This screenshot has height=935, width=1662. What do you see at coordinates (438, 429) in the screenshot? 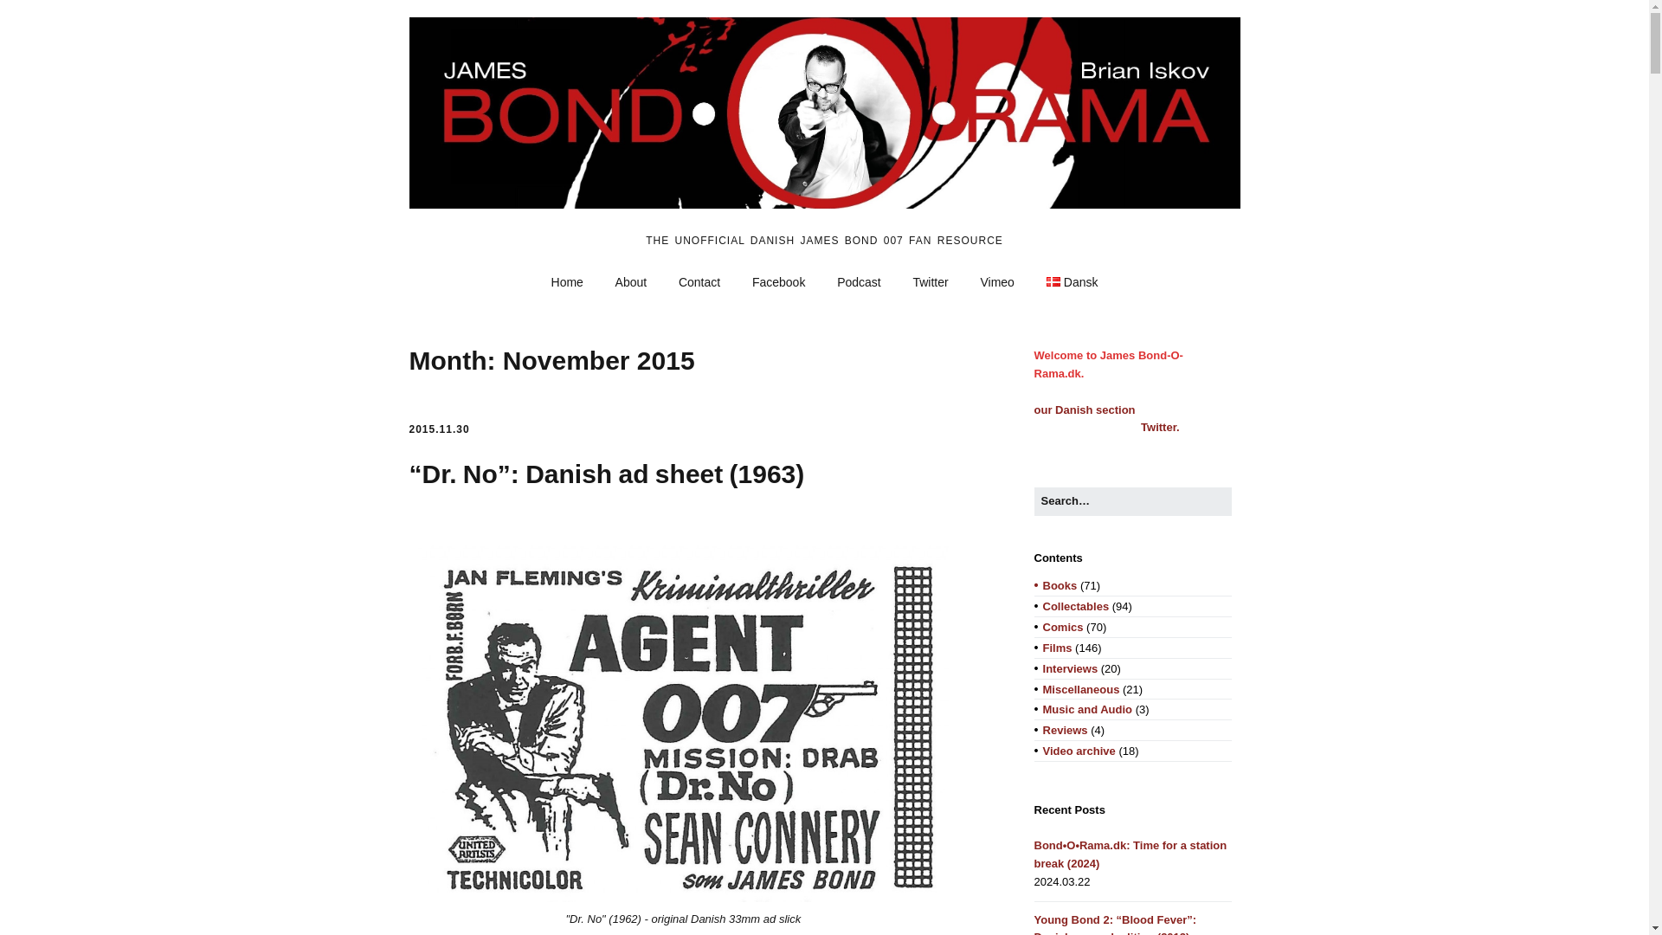
I see `2015.11.30` at bounding box center [438, 429].